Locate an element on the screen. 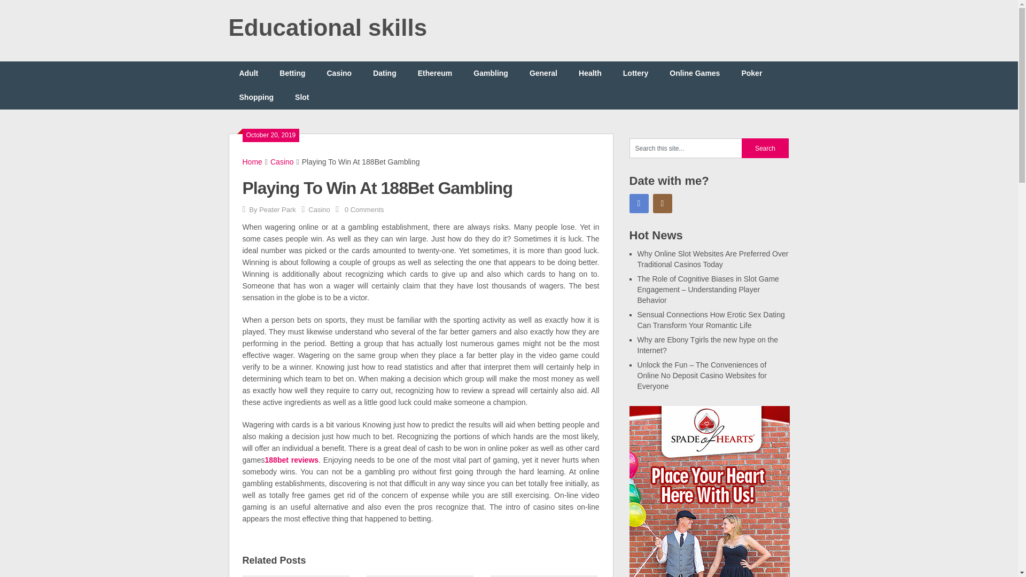 The width and height of the screenshot is (1026, 577). Instagram is located at coordinates (662, 203).